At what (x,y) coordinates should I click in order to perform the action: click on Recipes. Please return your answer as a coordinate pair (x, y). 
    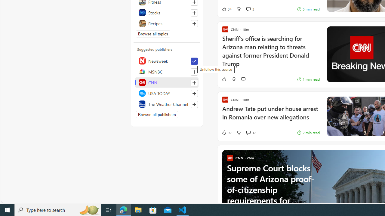
    Looking at the image, I should click on (167, 23).